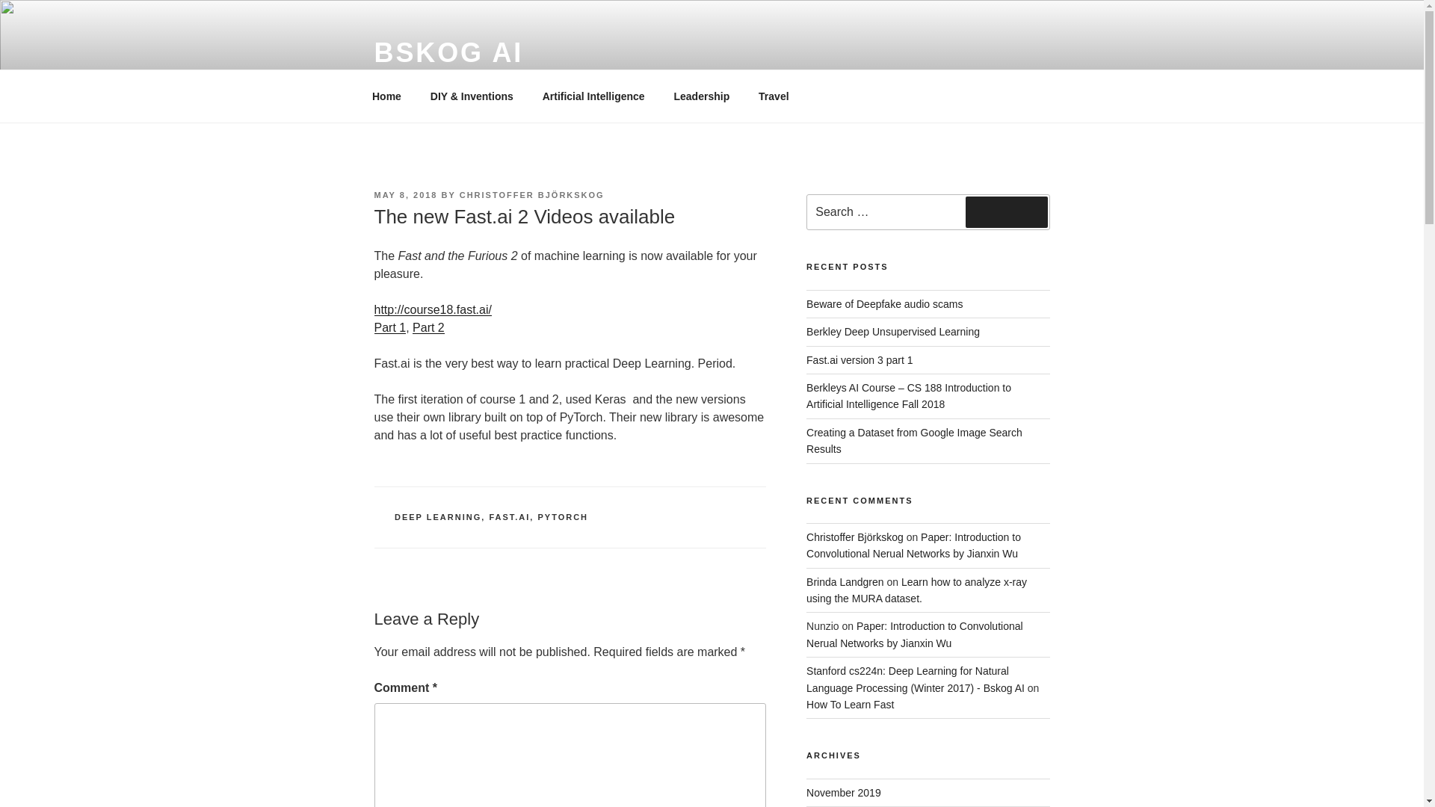 This screenshot has width=1435, height=807. I want to click on Berkley Deep Unsupervised Learning, so click(893, 332).